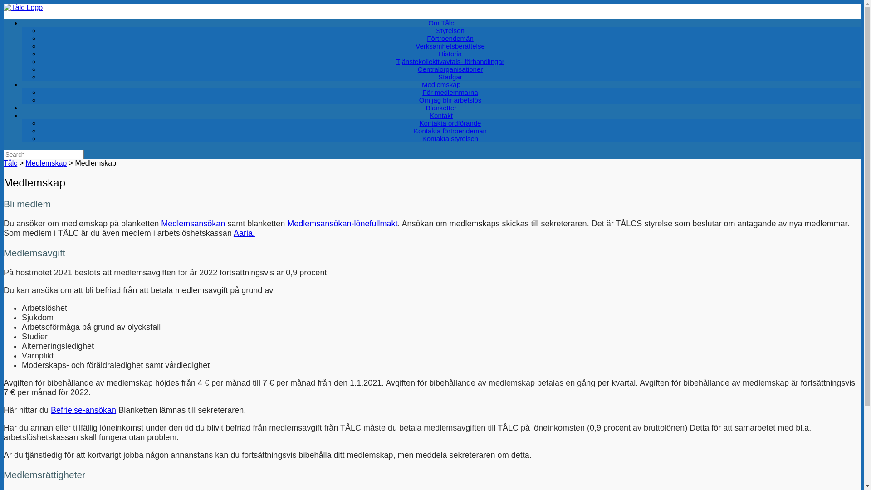 This screenshot has height=490, width=871. Describe the element at coordinates (441, 108) in the screenshot. I see `Blanketter` at that location.